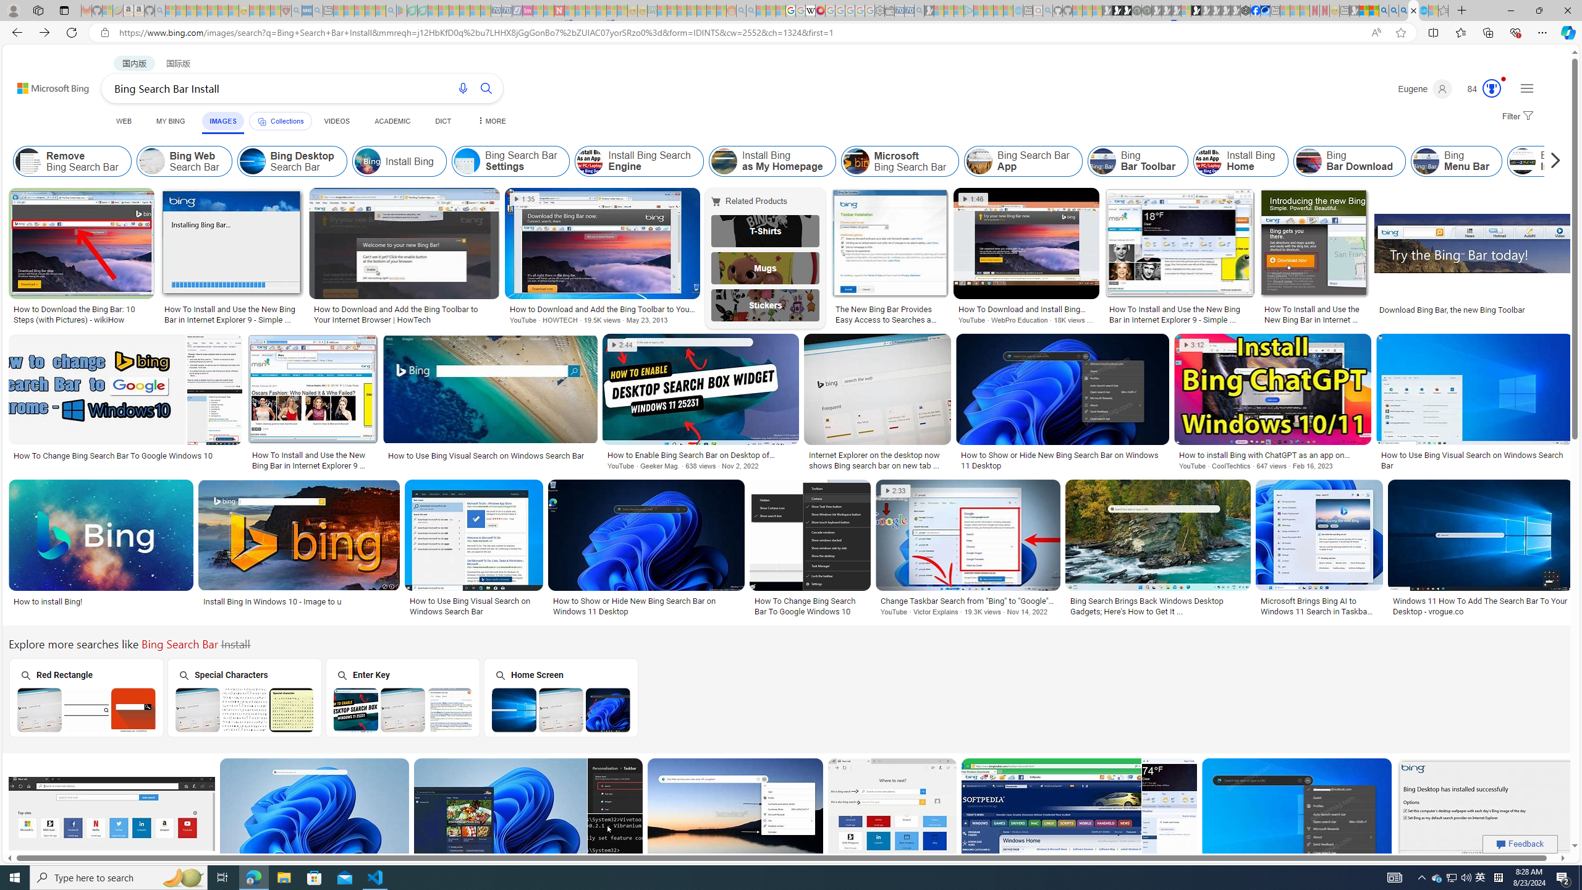 The height and width of the screenshot is (890, 1582). What do you see at coordinates (1394, 11) in the screenshot?
I see `2009 Bing officially replaced Live Search on June 3 - Search` at bounding box center [1394, 11].